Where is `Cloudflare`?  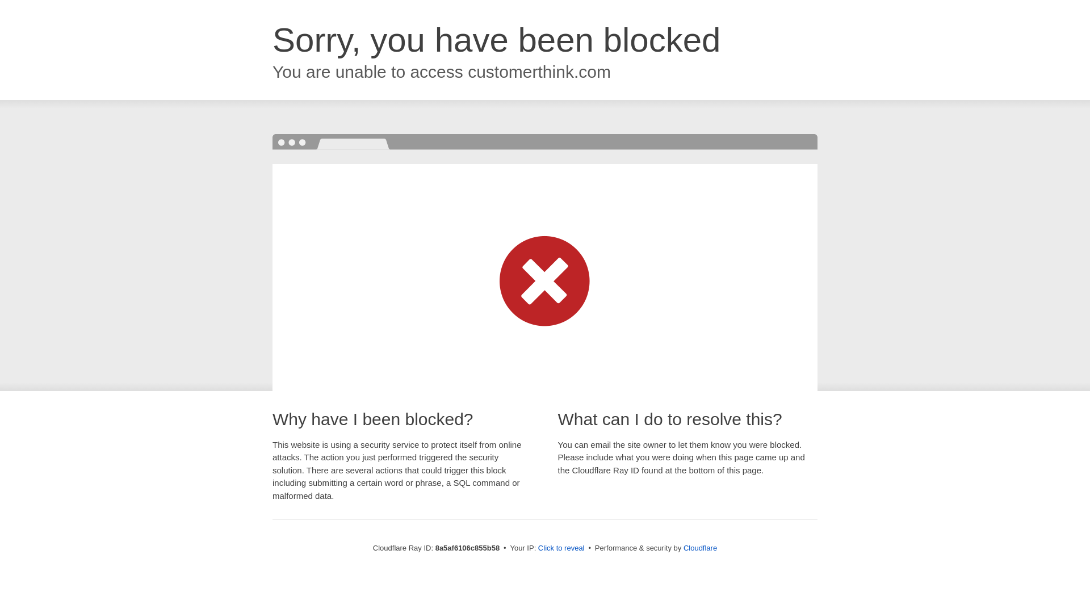 Cloudflare is located at coordinates (700, 548).